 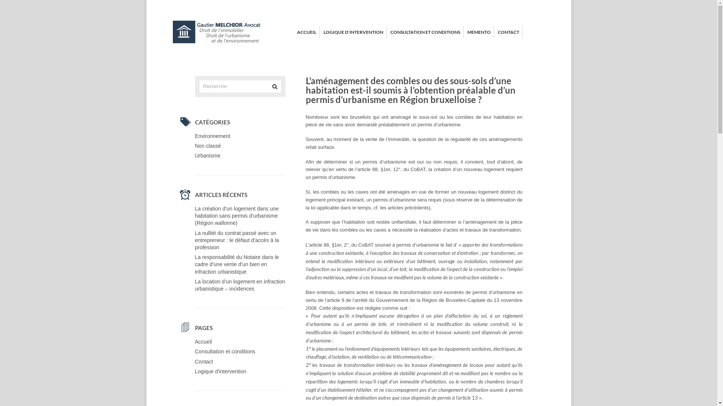 What do you see at coordinates (225, 351) in the screenshot?
I see `Consultation et conditions` at bounding box center [225, 351].